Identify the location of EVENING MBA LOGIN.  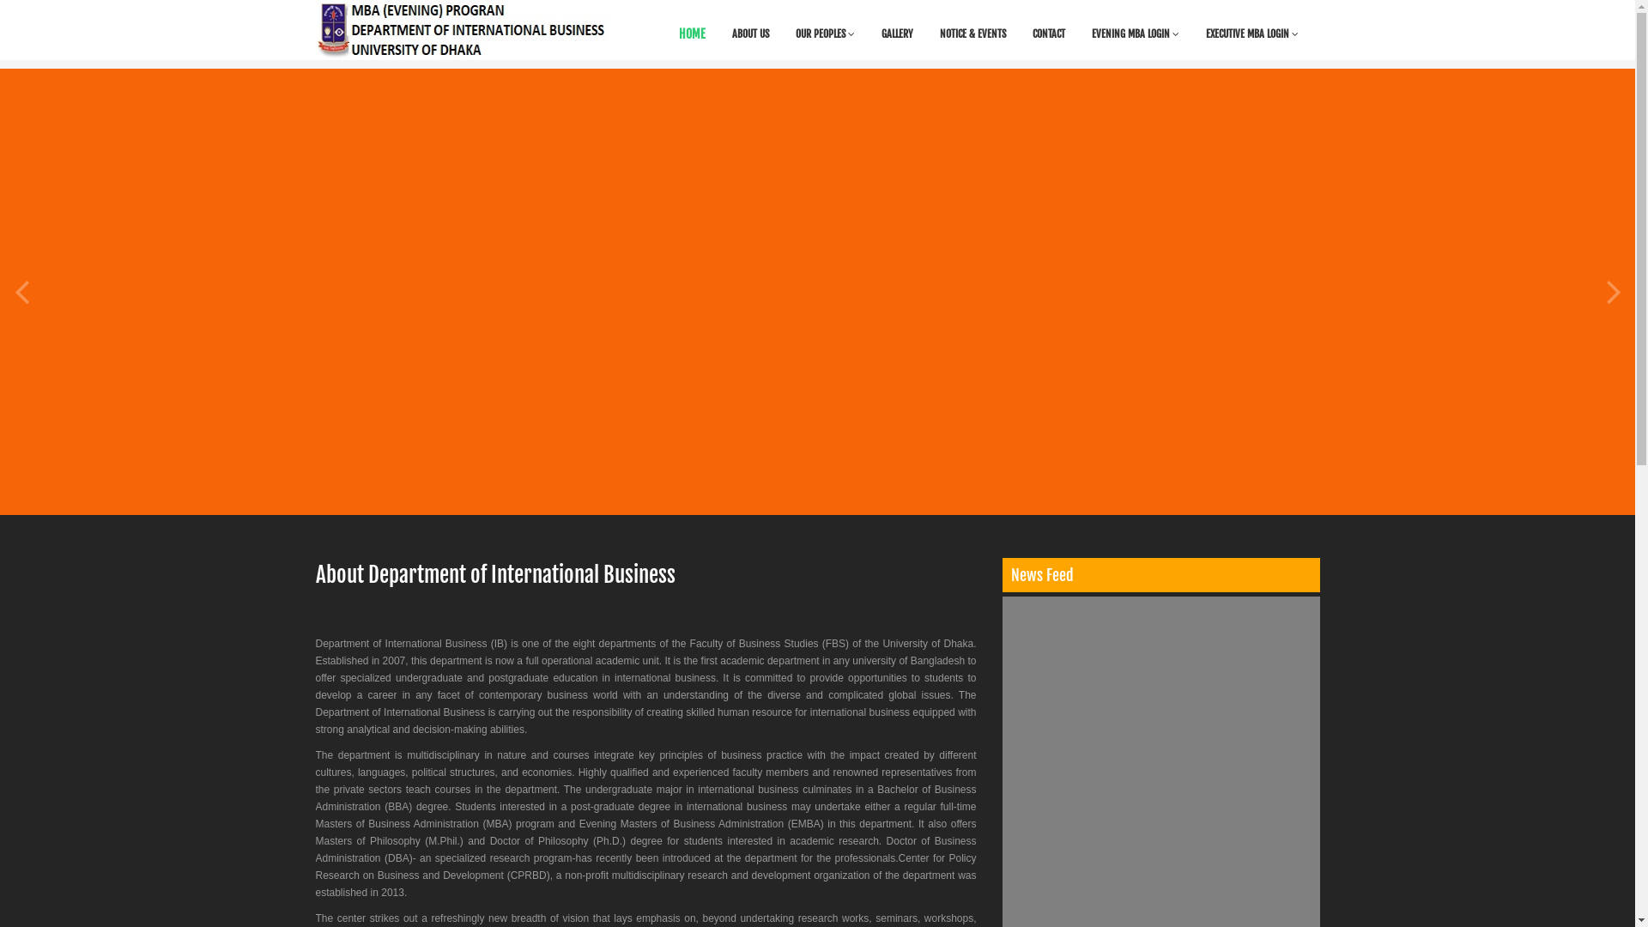
(1135, 34).